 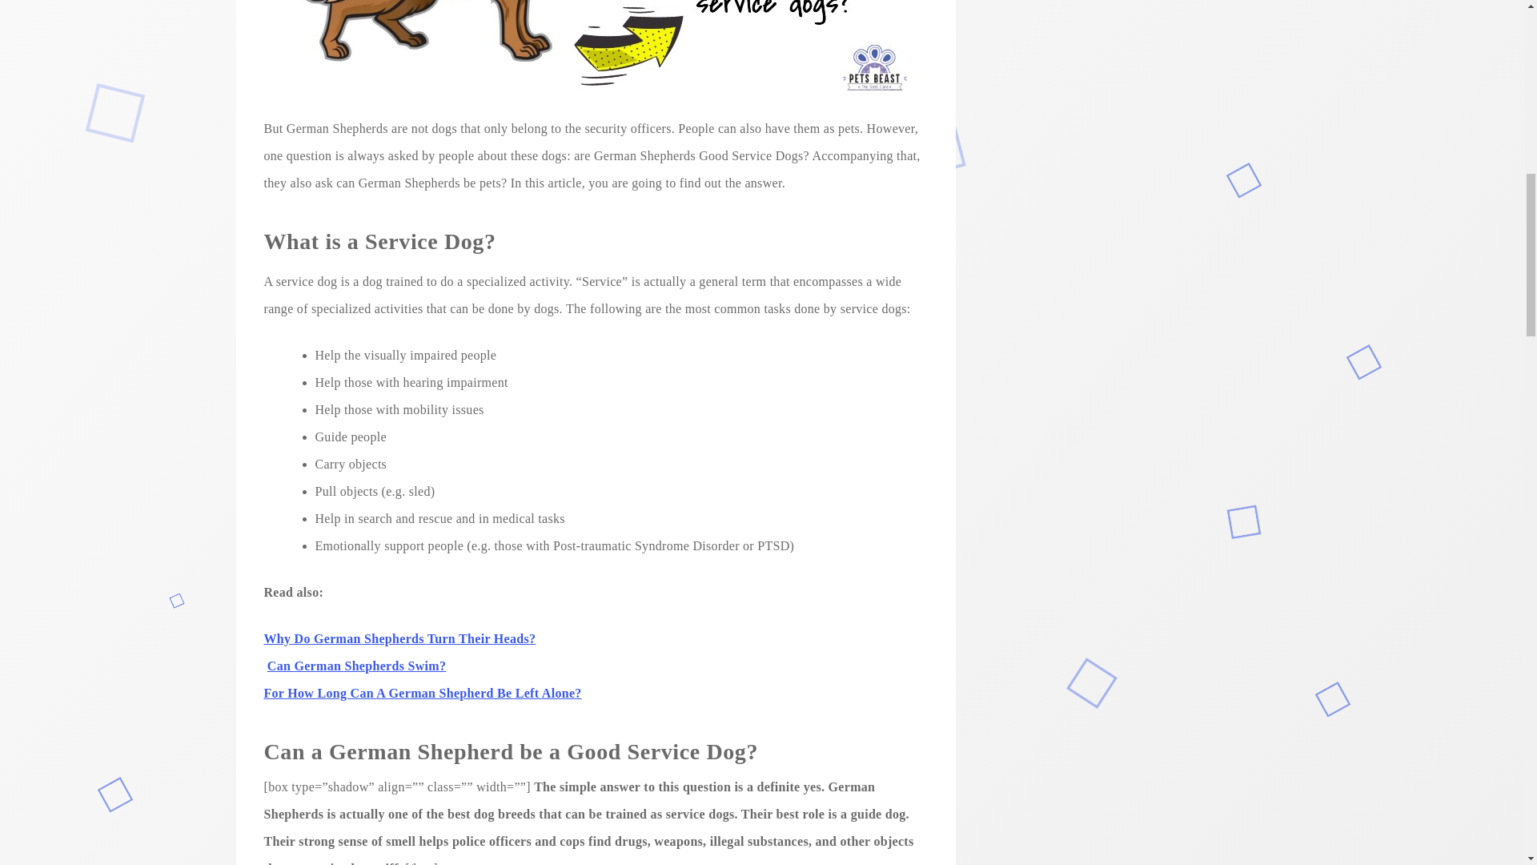 I want to click on Are German Shepherds Good Service Dogs? 1, so click(x=596, y=48).